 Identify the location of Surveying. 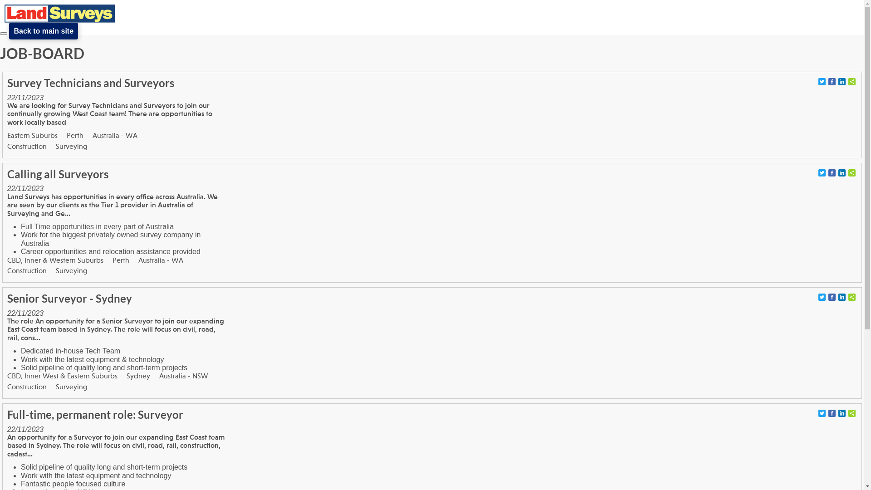
(72, 271).